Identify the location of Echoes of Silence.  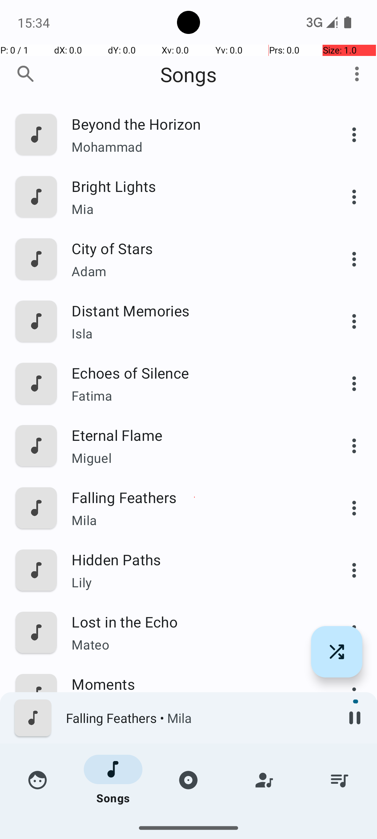
(194, 373).